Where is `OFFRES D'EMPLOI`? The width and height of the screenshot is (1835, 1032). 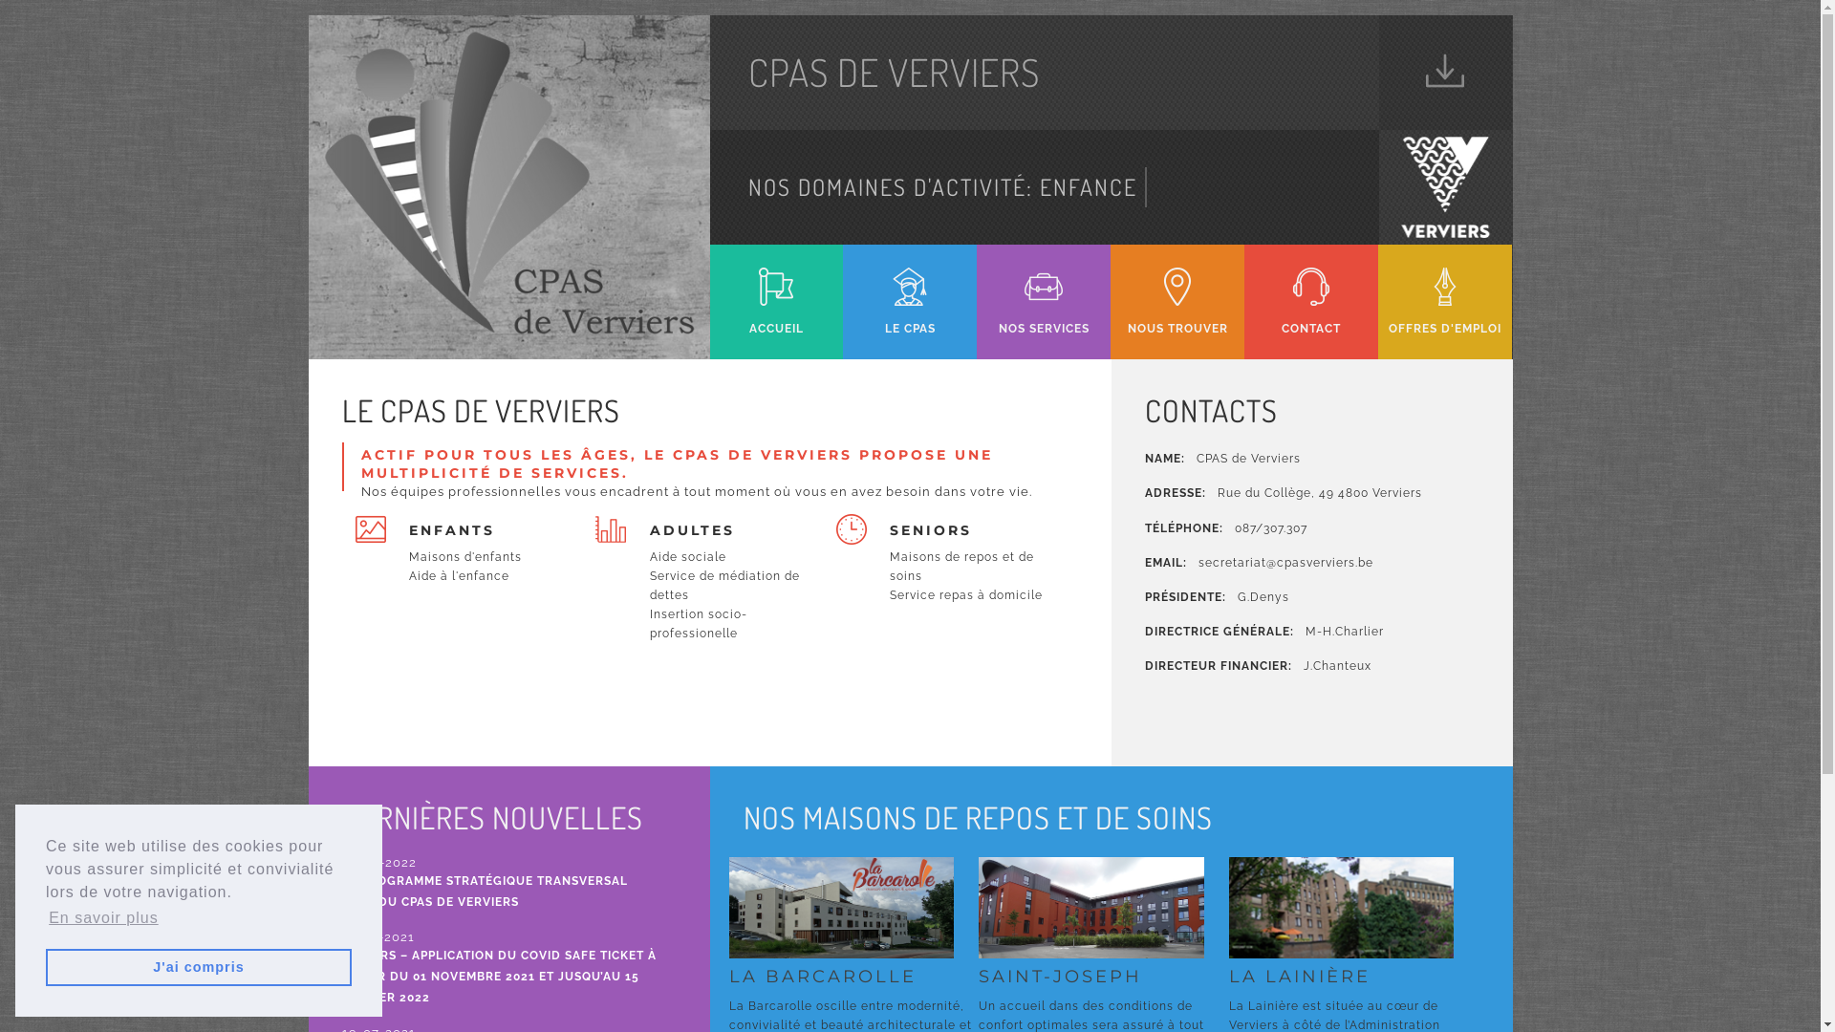 OFFRES D'EMPLOI is located at coordinates (1445, 291).